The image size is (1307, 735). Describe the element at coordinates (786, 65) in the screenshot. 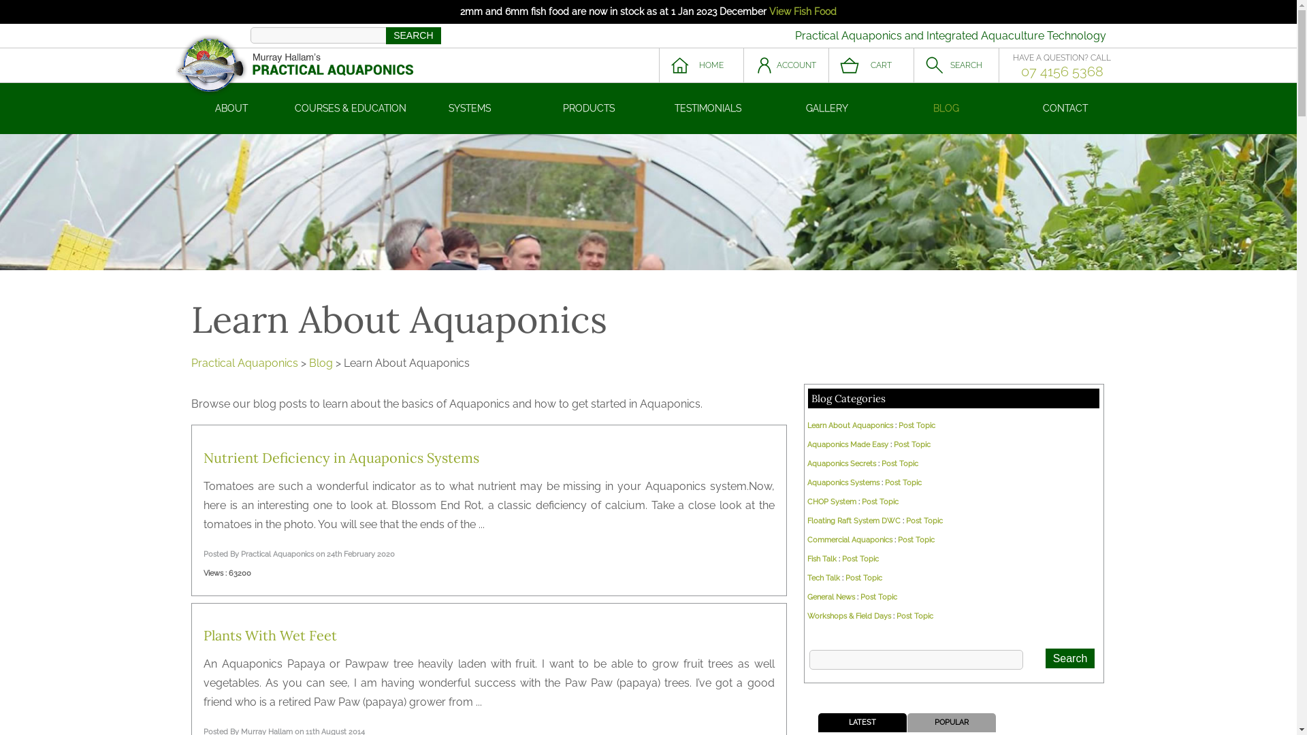

I see `ACCOUNT` at that location.